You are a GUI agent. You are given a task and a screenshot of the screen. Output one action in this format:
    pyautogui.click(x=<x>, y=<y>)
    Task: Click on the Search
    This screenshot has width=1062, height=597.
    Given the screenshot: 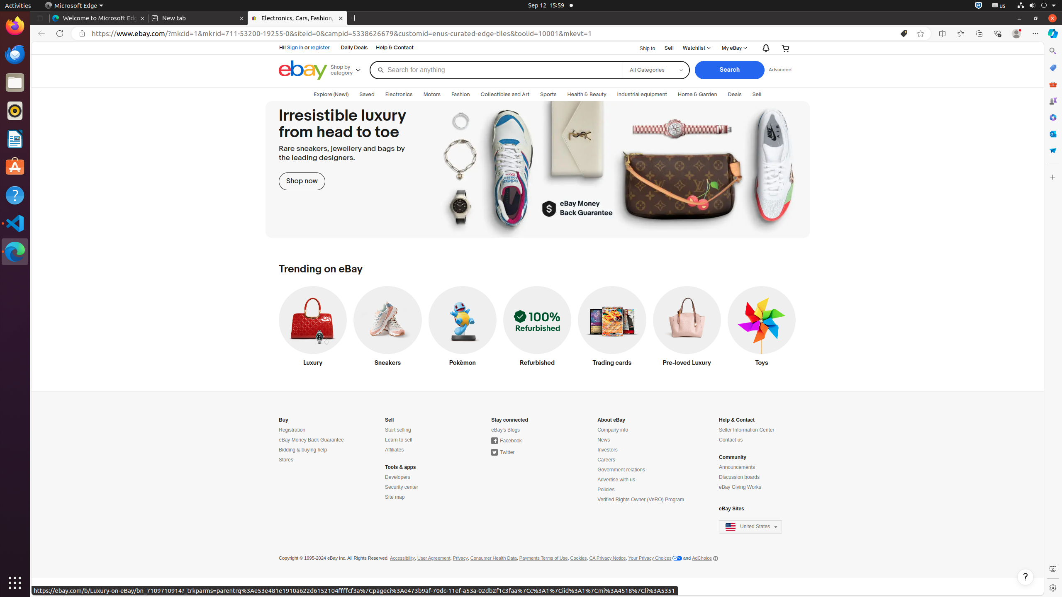 What is the action you would take?
    pyautogui.click(x=729, y=70)
    